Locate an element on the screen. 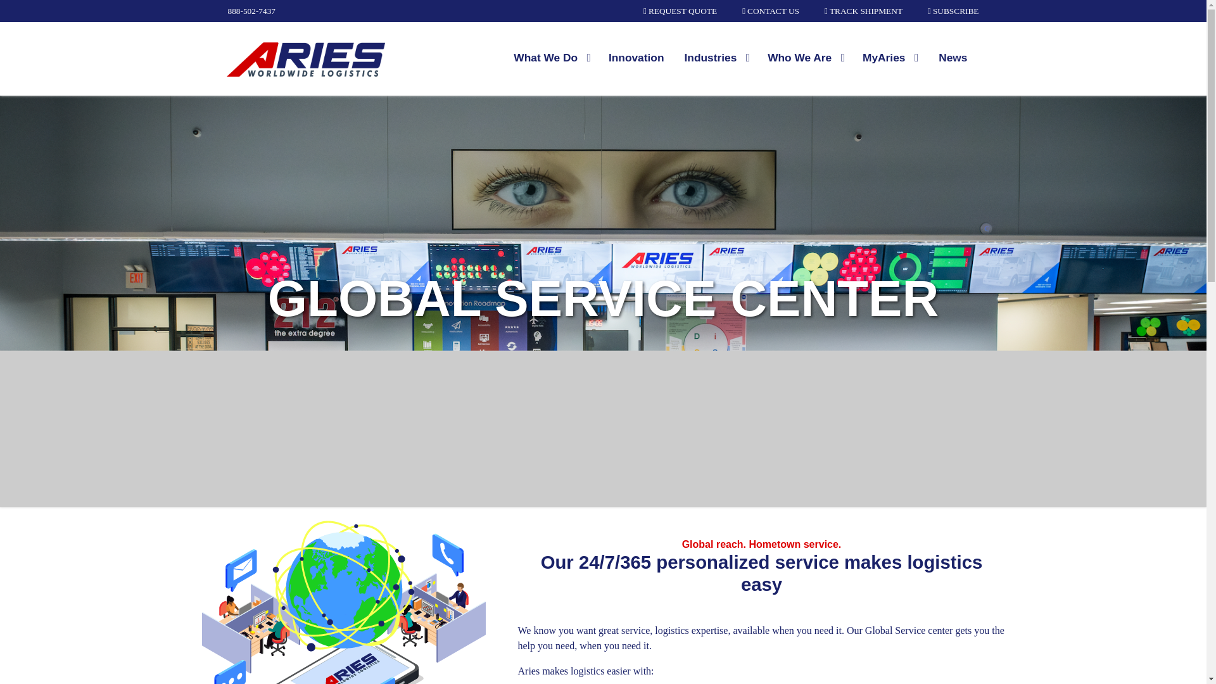 The height and width of the screenshot is (684, 1216). Industries   is located at coordinates (717, 58).